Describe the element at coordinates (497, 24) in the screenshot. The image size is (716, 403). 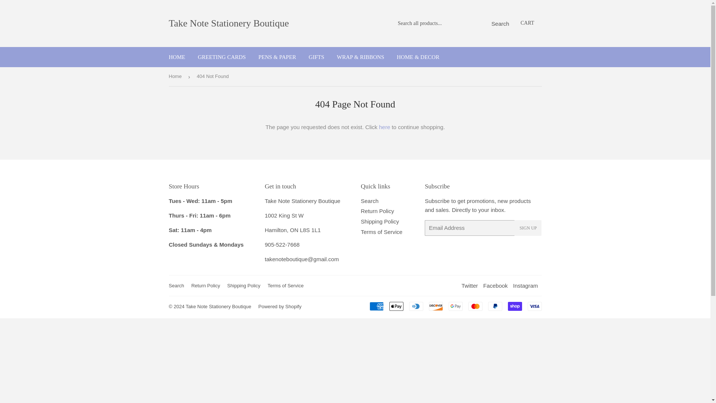
I see `Search` at that location.